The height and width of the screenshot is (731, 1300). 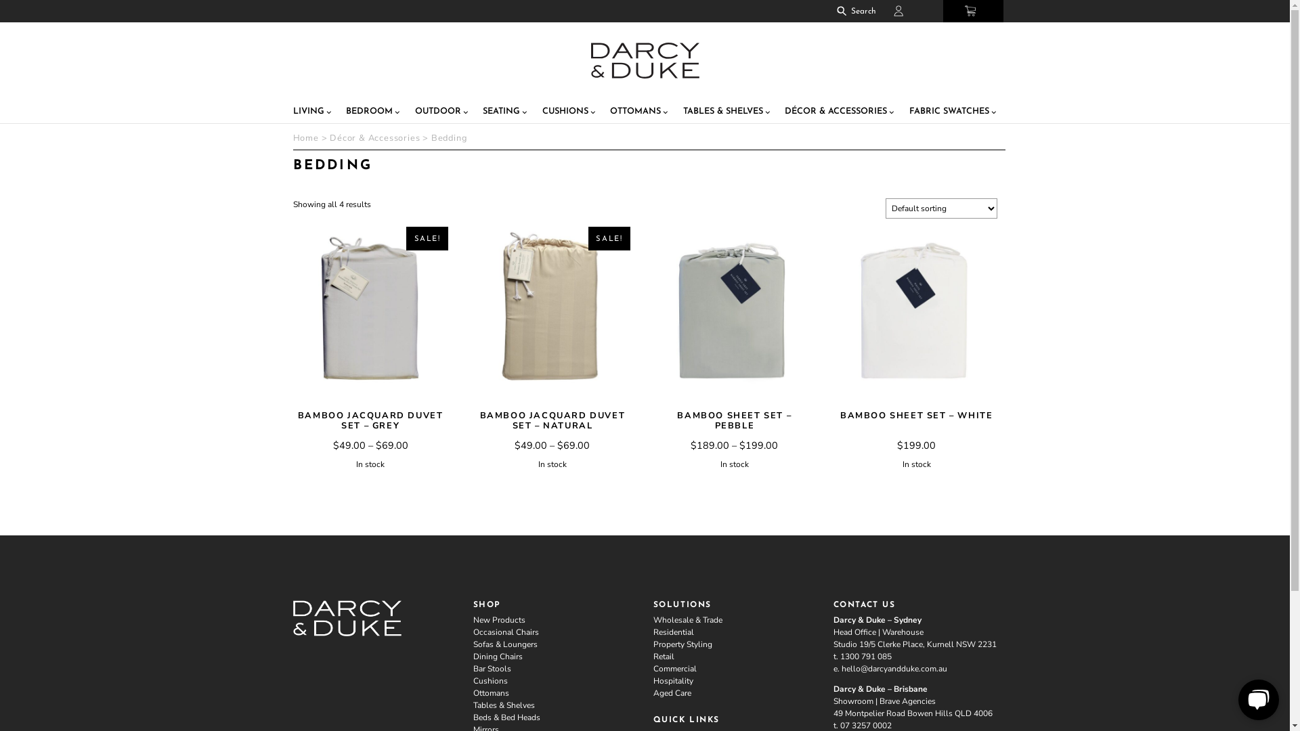 What do you see at coordinates (1191, 141) in the screenshot?
I see `FABRIC SWATCHES` at bounding box center [1191, 141].